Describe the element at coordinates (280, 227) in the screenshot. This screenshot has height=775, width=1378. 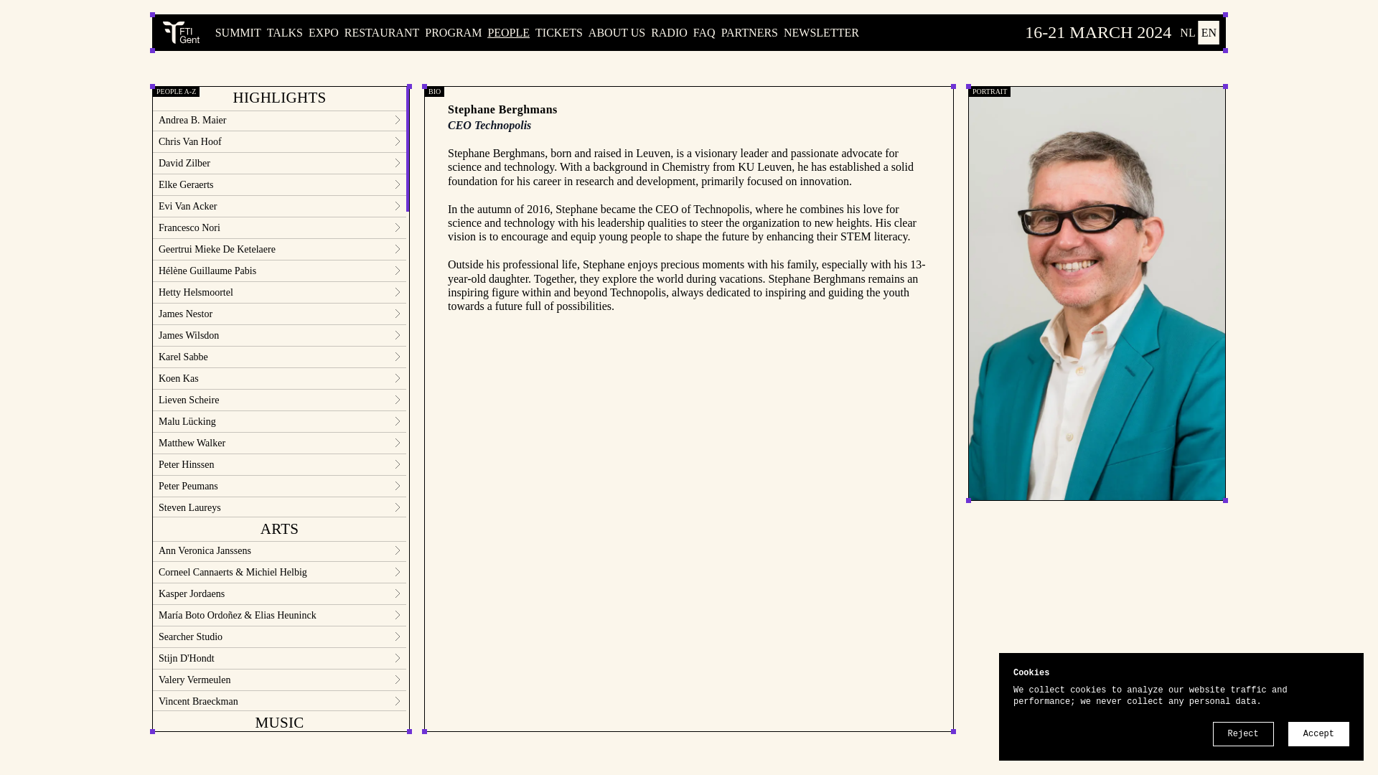
I see `Francesco Nori` at that location.